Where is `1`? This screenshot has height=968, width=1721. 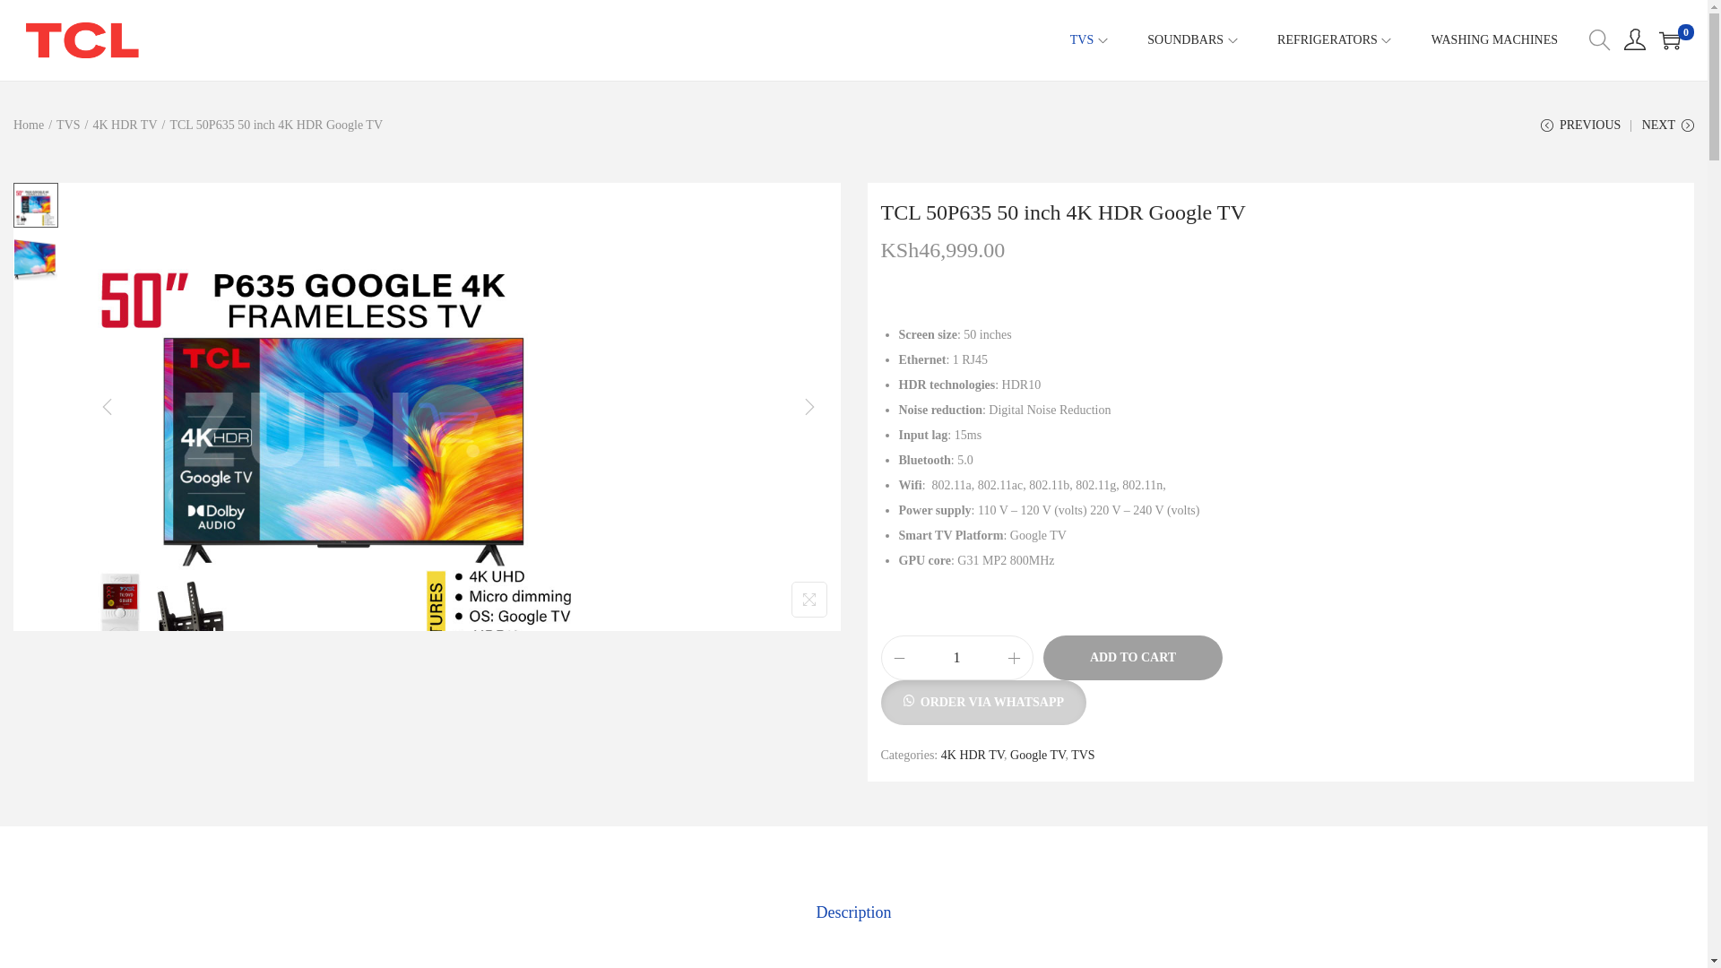 1 is located at coordinates (957, 658).